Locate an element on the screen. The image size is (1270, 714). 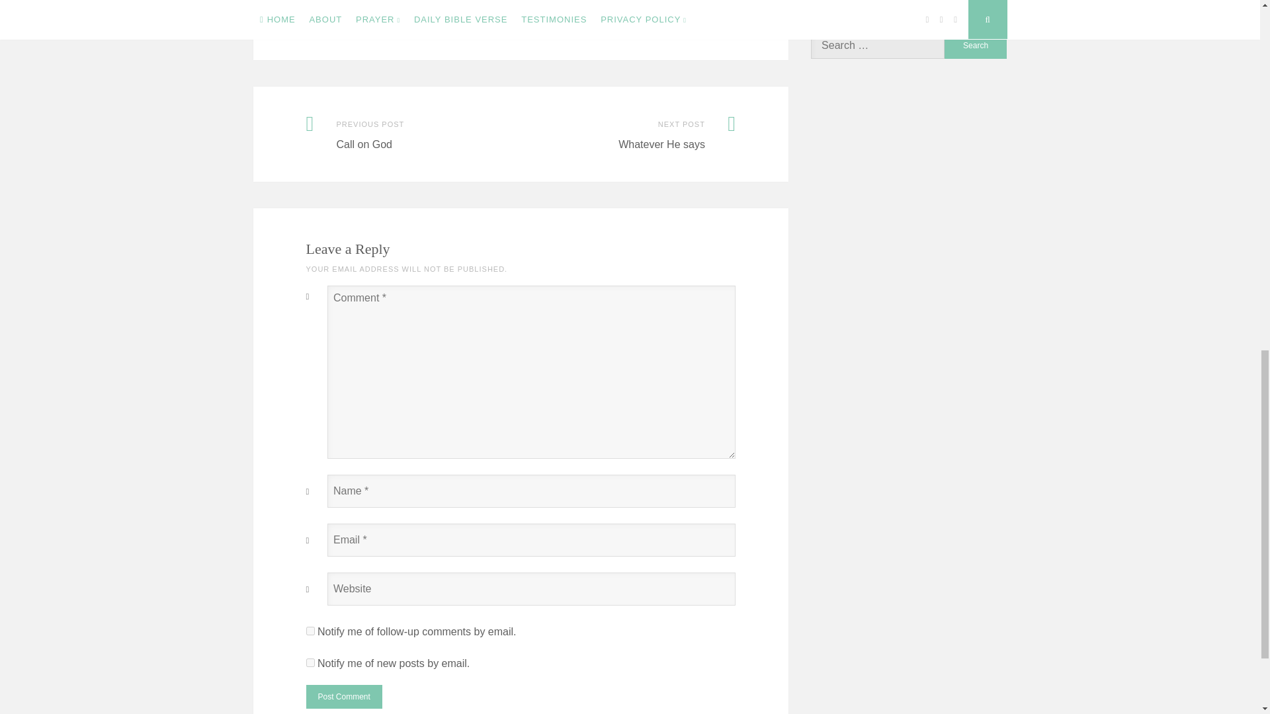
Search is located at coordinates (976, 45).